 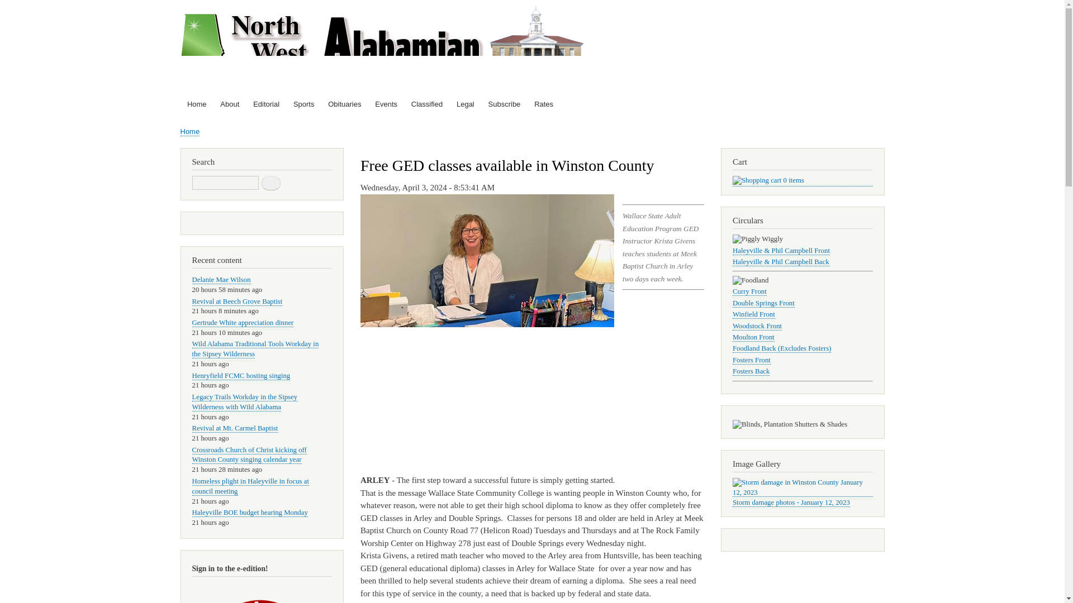 What do you see at coordinates (190, 132) in the screenshot?
I see `Home` at bounding box center [190, 132].